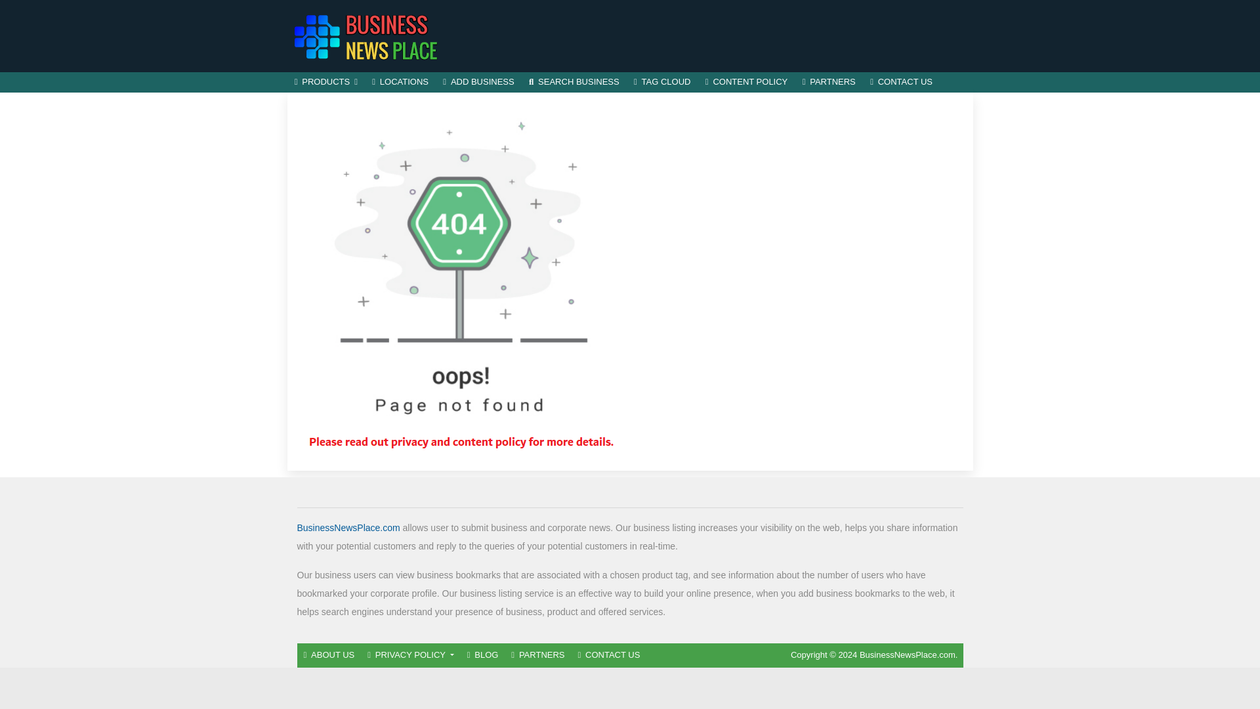  Describe the element at coordinates (902, 83) in the screenshot. I see `CONTACT US` at that location.